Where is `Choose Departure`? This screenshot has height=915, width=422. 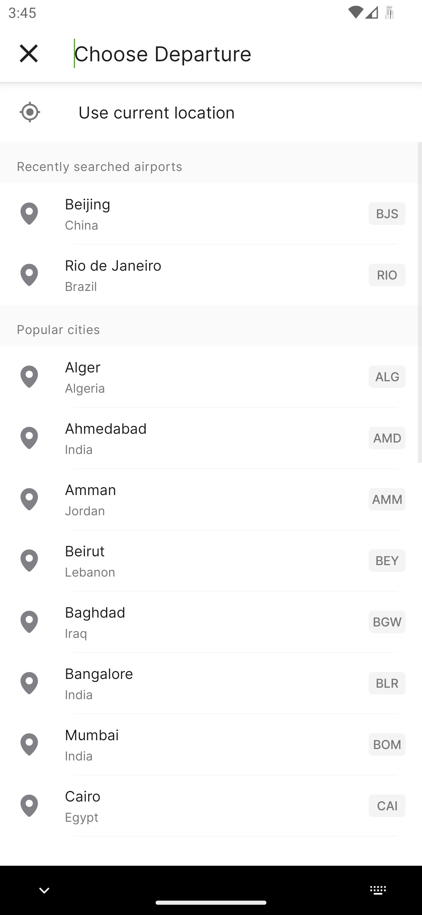 Choose Departure is located at coordinates (163, 53).